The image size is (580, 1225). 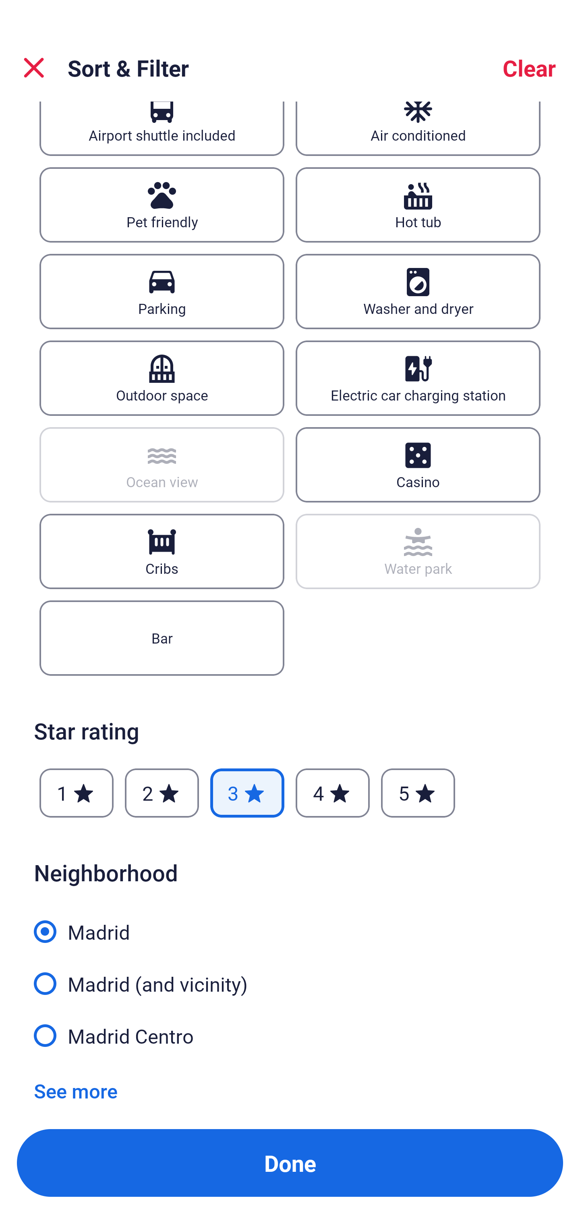 I want to click on 1, so click(x=77, y=793).